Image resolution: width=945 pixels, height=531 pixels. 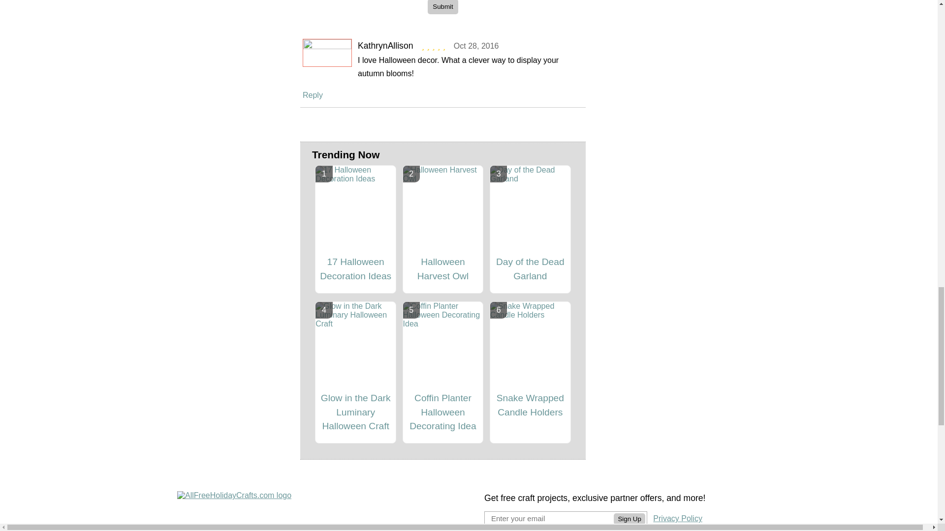 What do you see at coordinates (442, 7) in the screenshot?
I see `Submit` at bounding box center [442, 7].